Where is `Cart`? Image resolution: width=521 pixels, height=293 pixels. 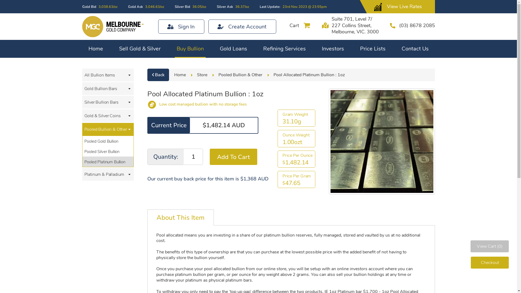
Cart is located at coordinates (294, 26).